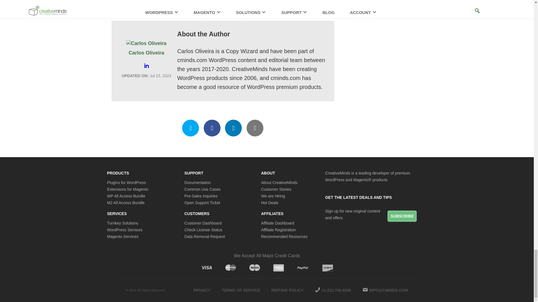 This screenshot has width=538, height=302. I want to click on Share post on Facebook, so click(212, 128).